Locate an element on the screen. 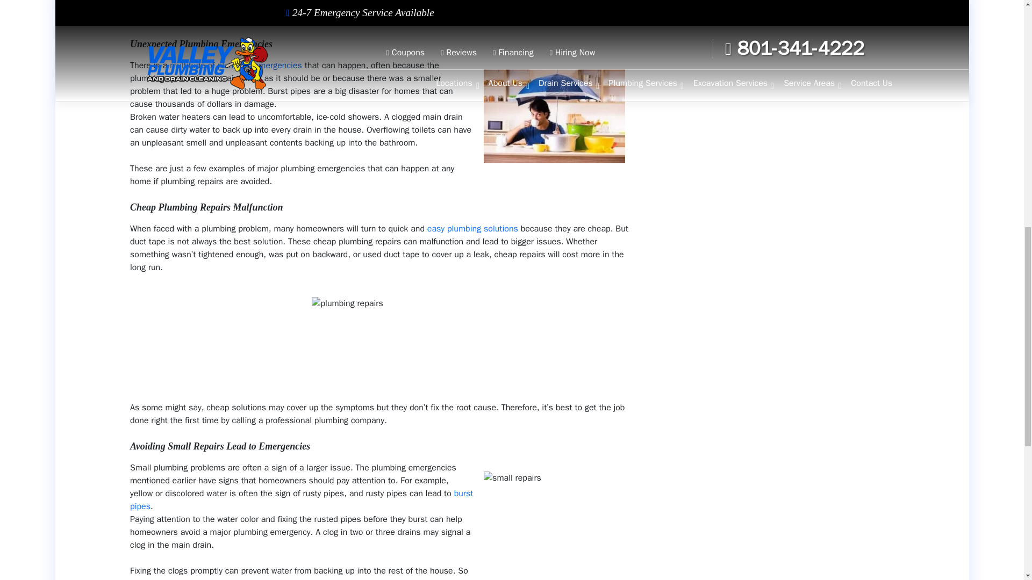  plumbing emergencies is located at coordinates (236, 66).